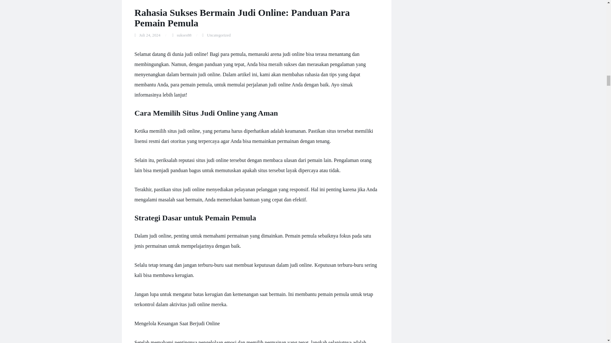 The width and height of the screenshot is (611, 343). Describe the element at coordinates (150, 35) in the screenshot. I see `Juli 24, 2024` at that location.